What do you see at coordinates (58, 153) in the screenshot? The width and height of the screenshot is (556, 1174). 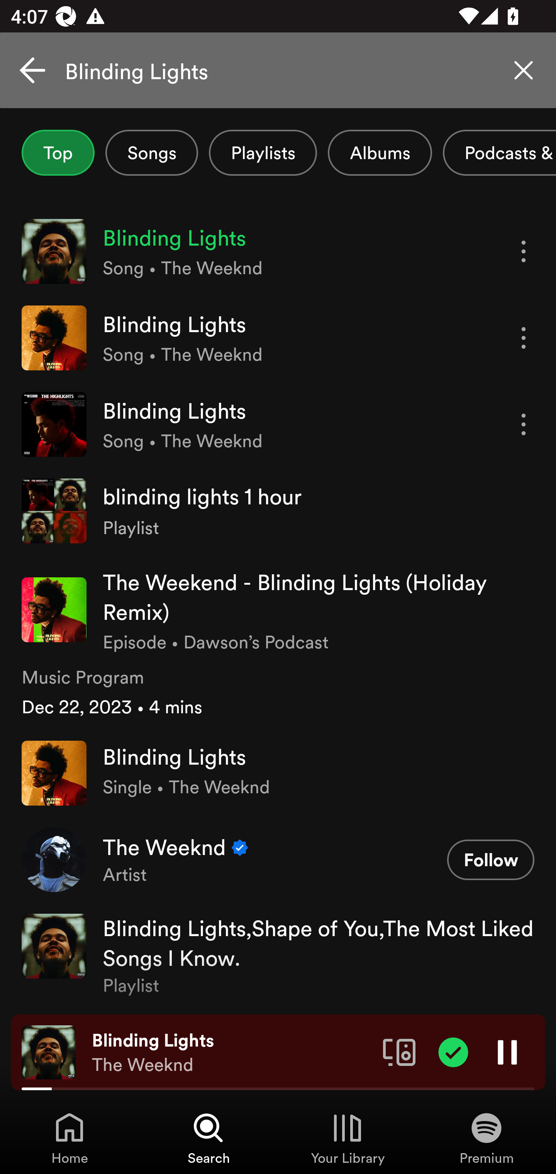 I see `Top` at bounding box center [58, 153].